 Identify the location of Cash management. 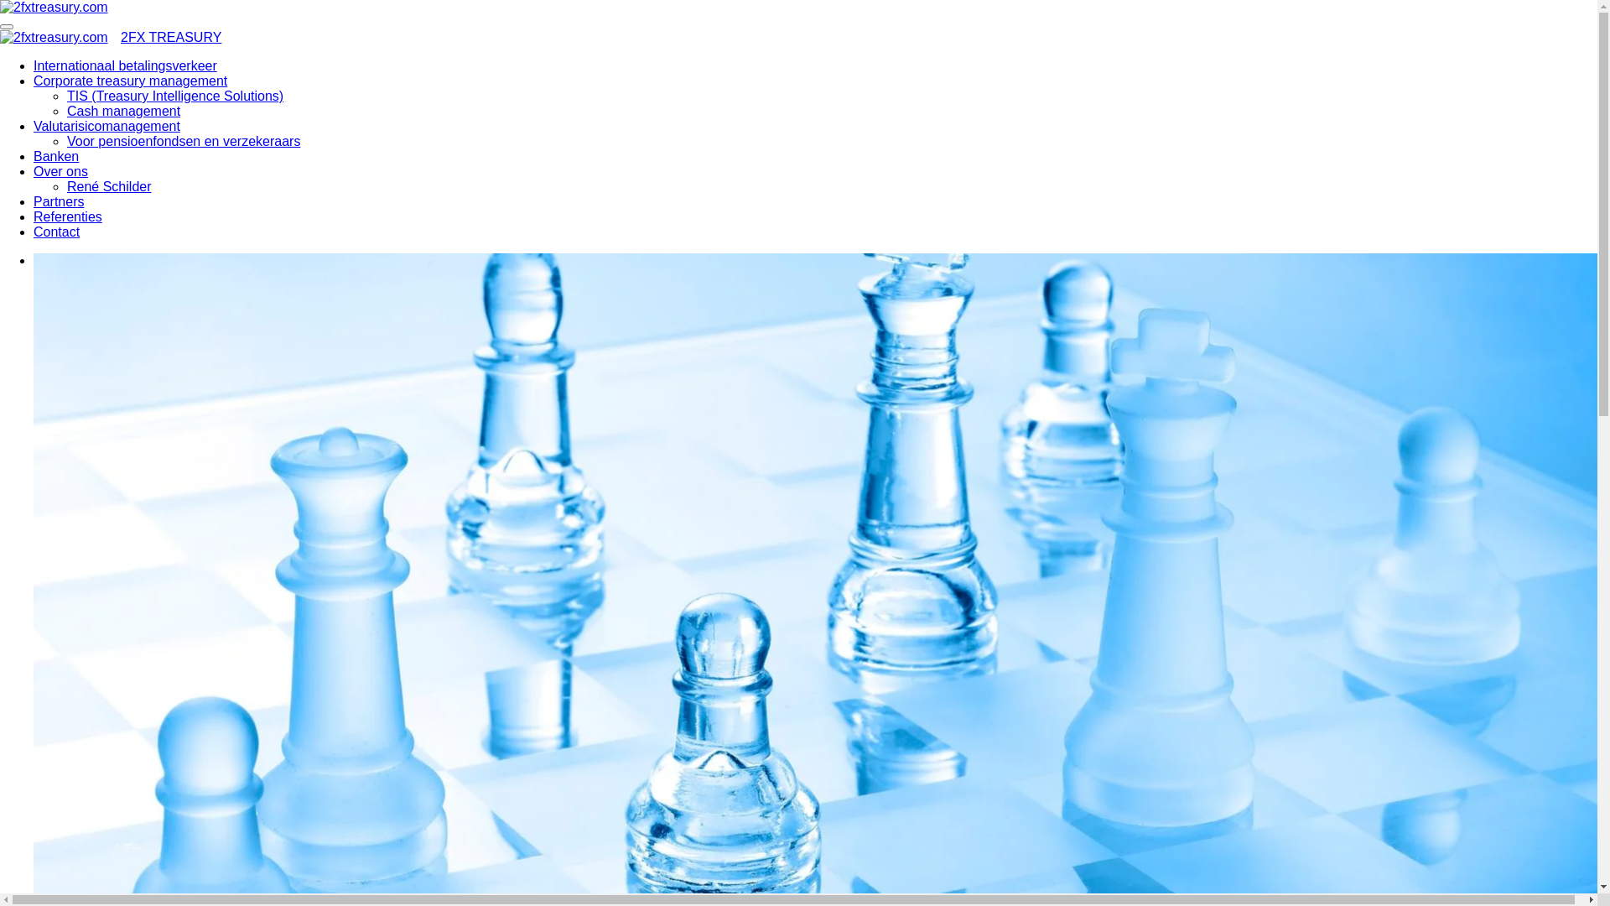
(124, 111).